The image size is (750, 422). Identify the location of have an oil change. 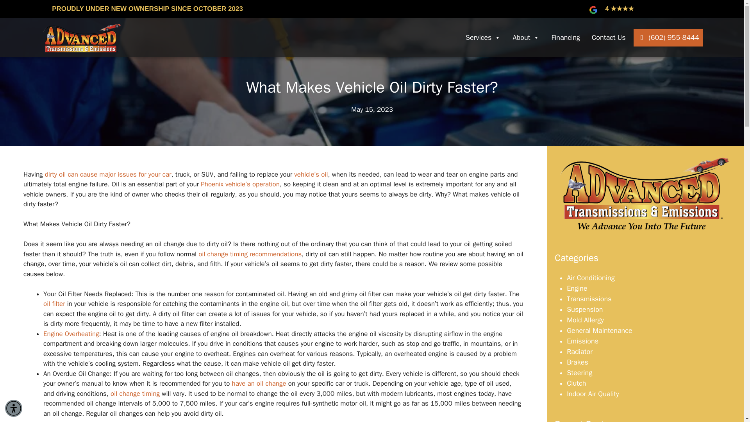
(259, 383).